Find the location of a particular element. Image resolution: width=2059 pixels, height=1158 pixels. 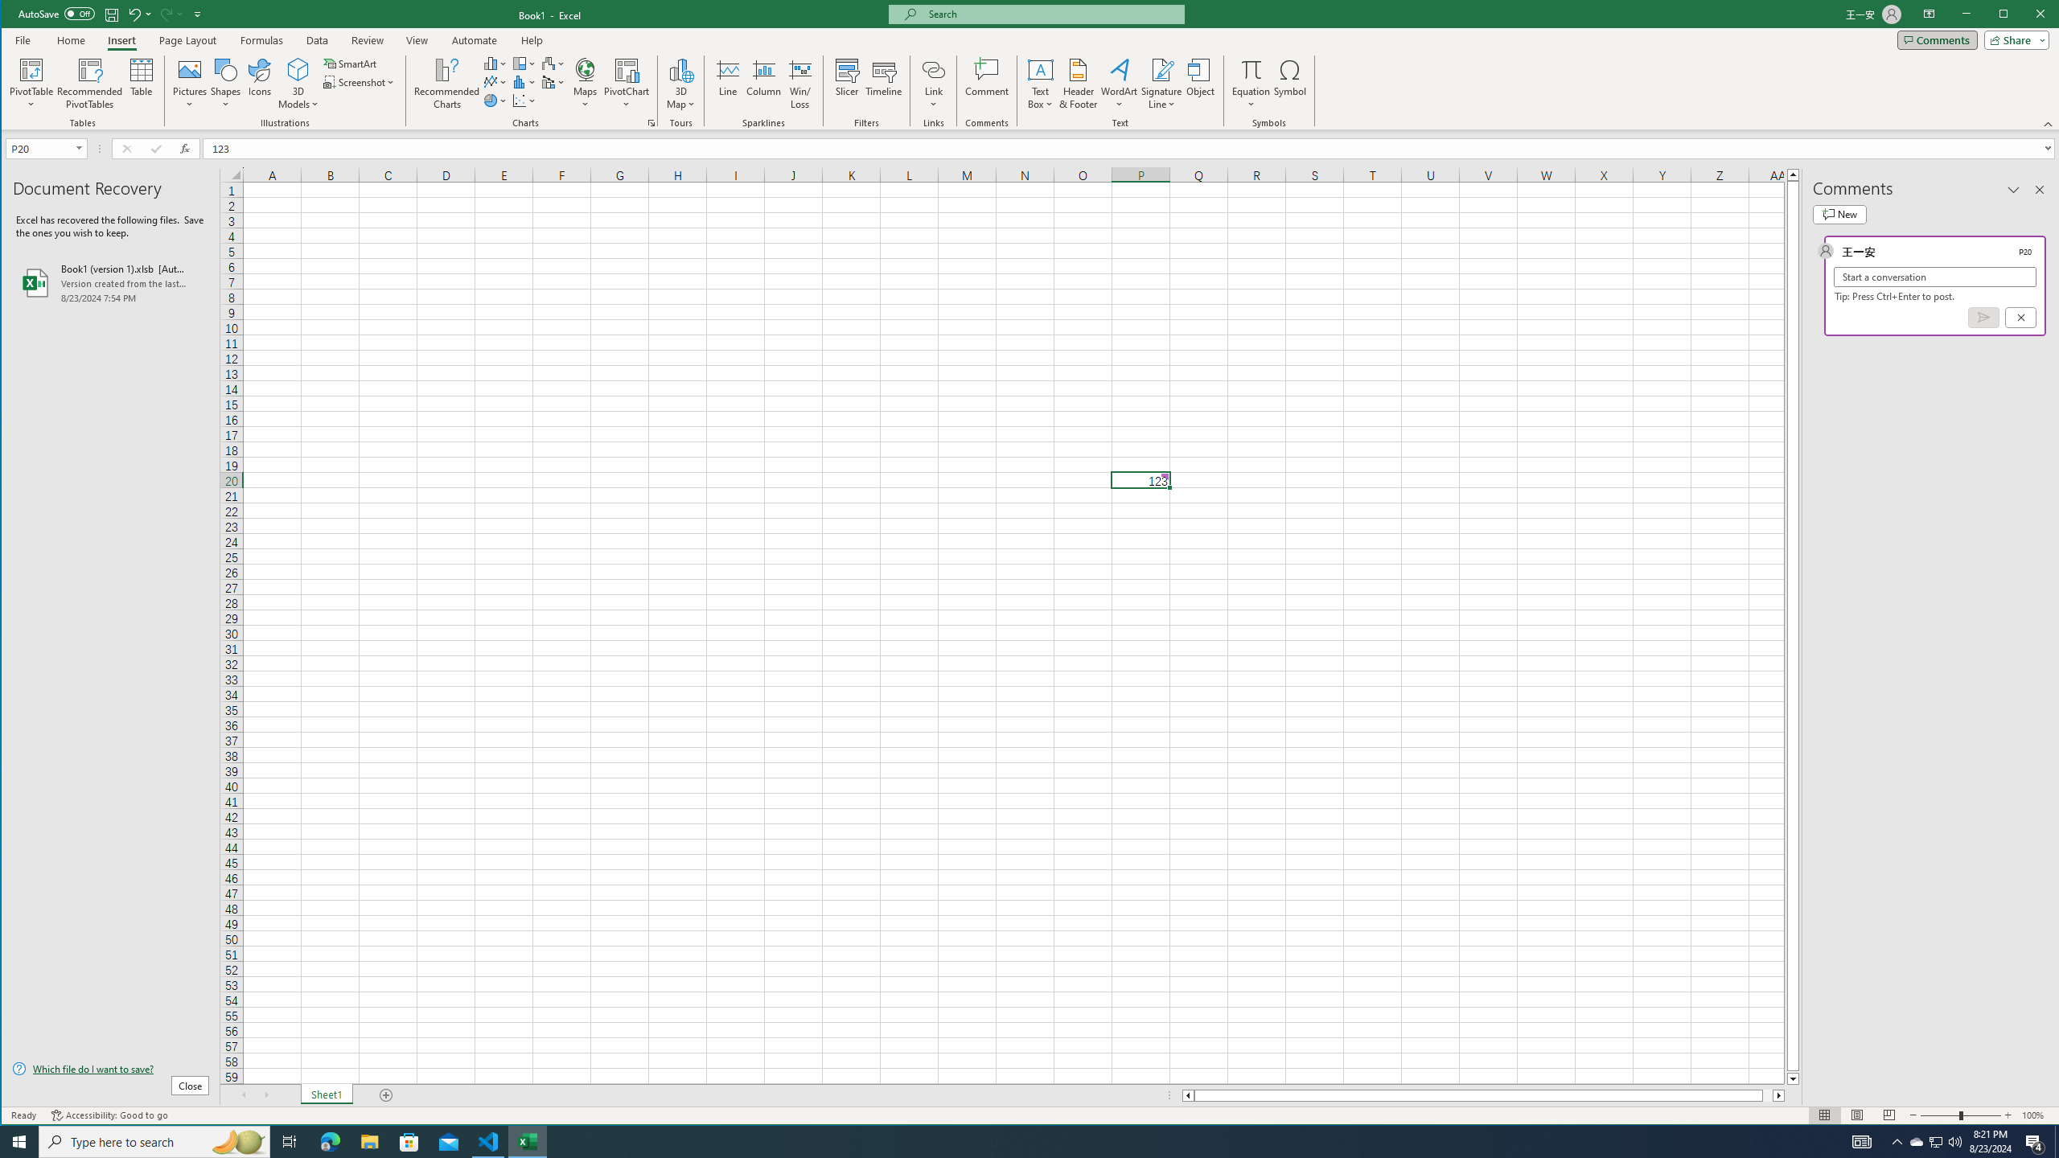

Screenshot is located at coordinates (360, 82).